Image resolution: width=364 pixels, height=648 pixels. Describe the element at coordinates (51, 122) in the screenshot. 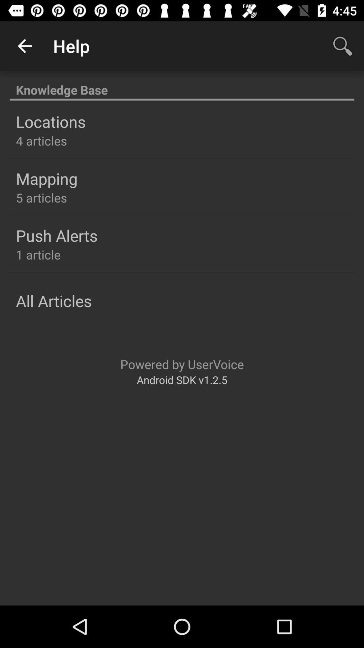

I see `press the icon above 4 articles icon` at that location.